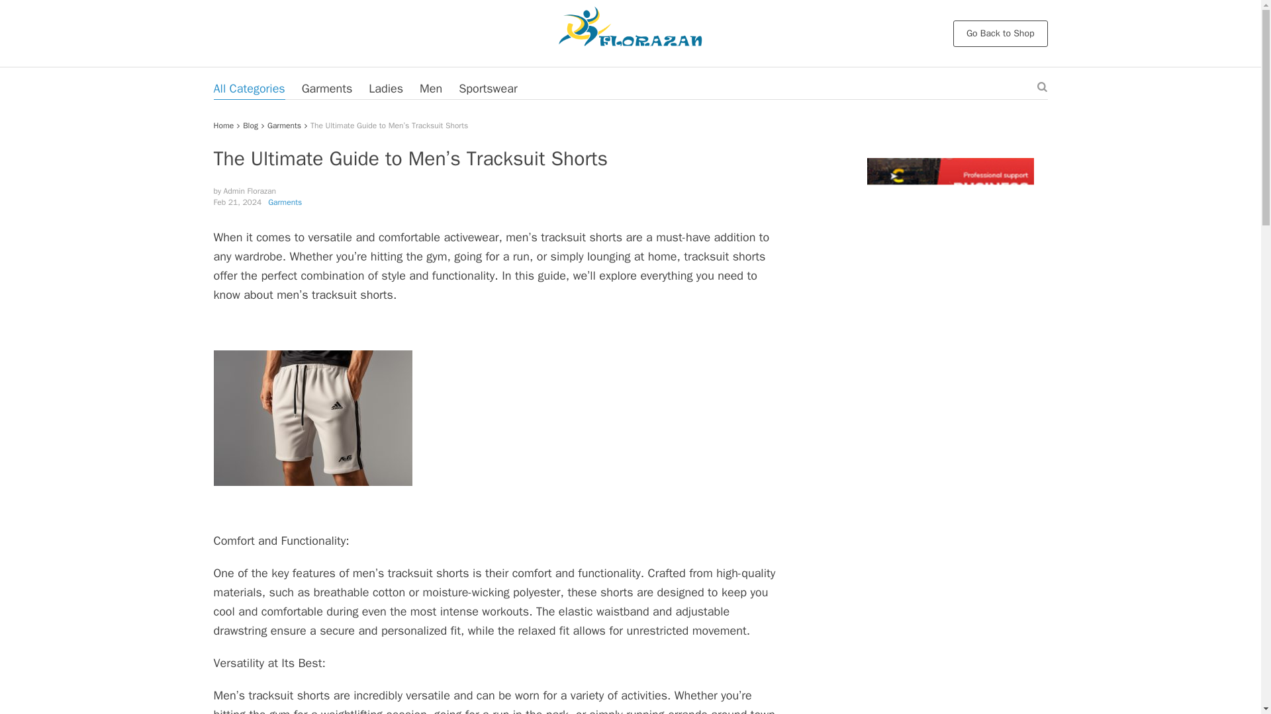  Describe the element at coordinates (312, 418) in the screenshot. I see `The Ultimate Guide to Men's Tracksuit Shorts` at that location.